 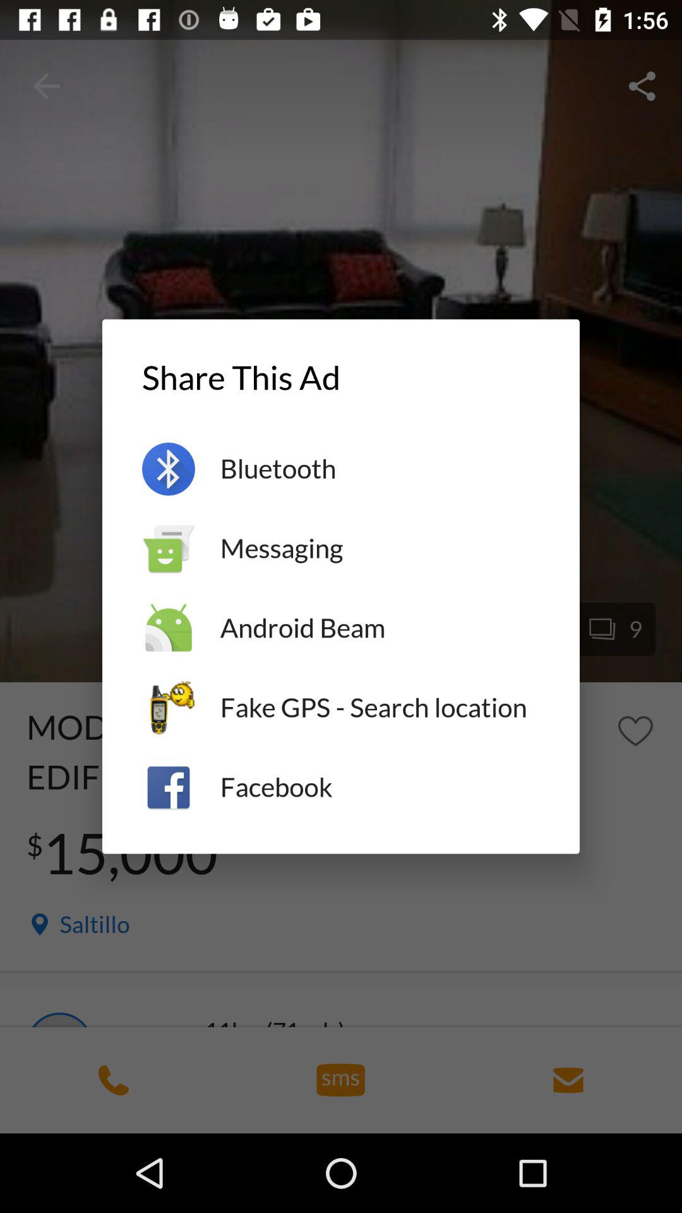 I want to click on launch bluetooth icon, so click(x=380, y=469).